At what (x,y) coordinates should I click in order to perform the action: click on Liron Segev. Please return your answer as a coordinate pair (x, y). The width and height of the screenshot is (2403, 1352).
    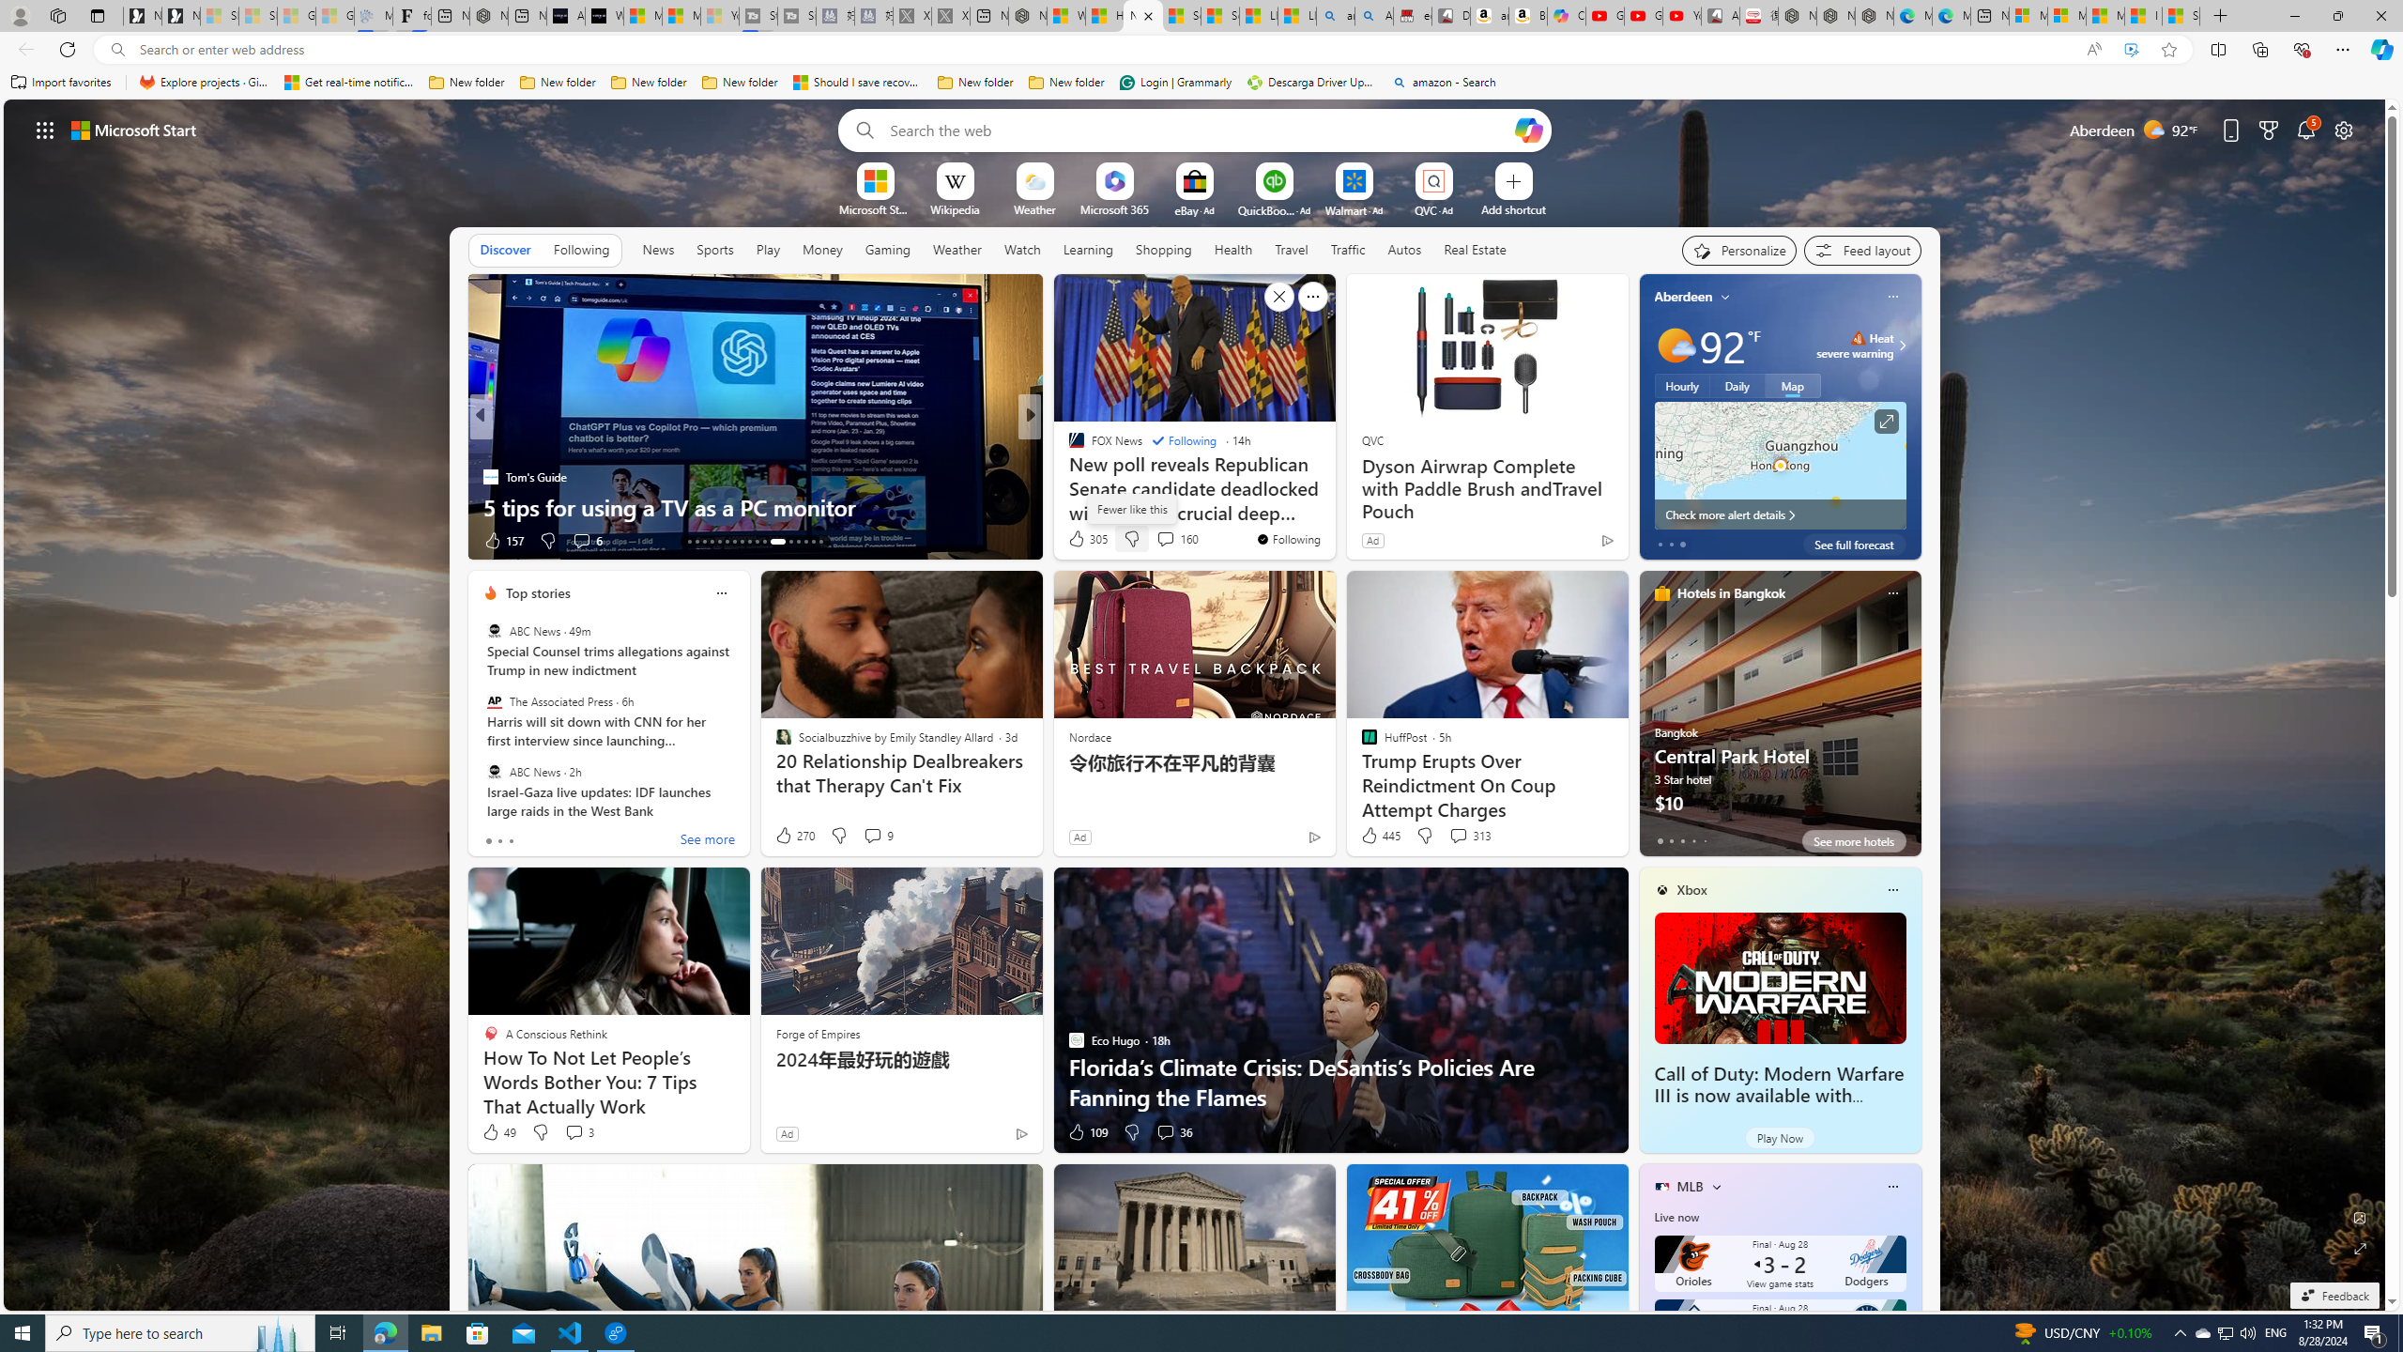
    Looking at the image, I should click on (1067, 476).